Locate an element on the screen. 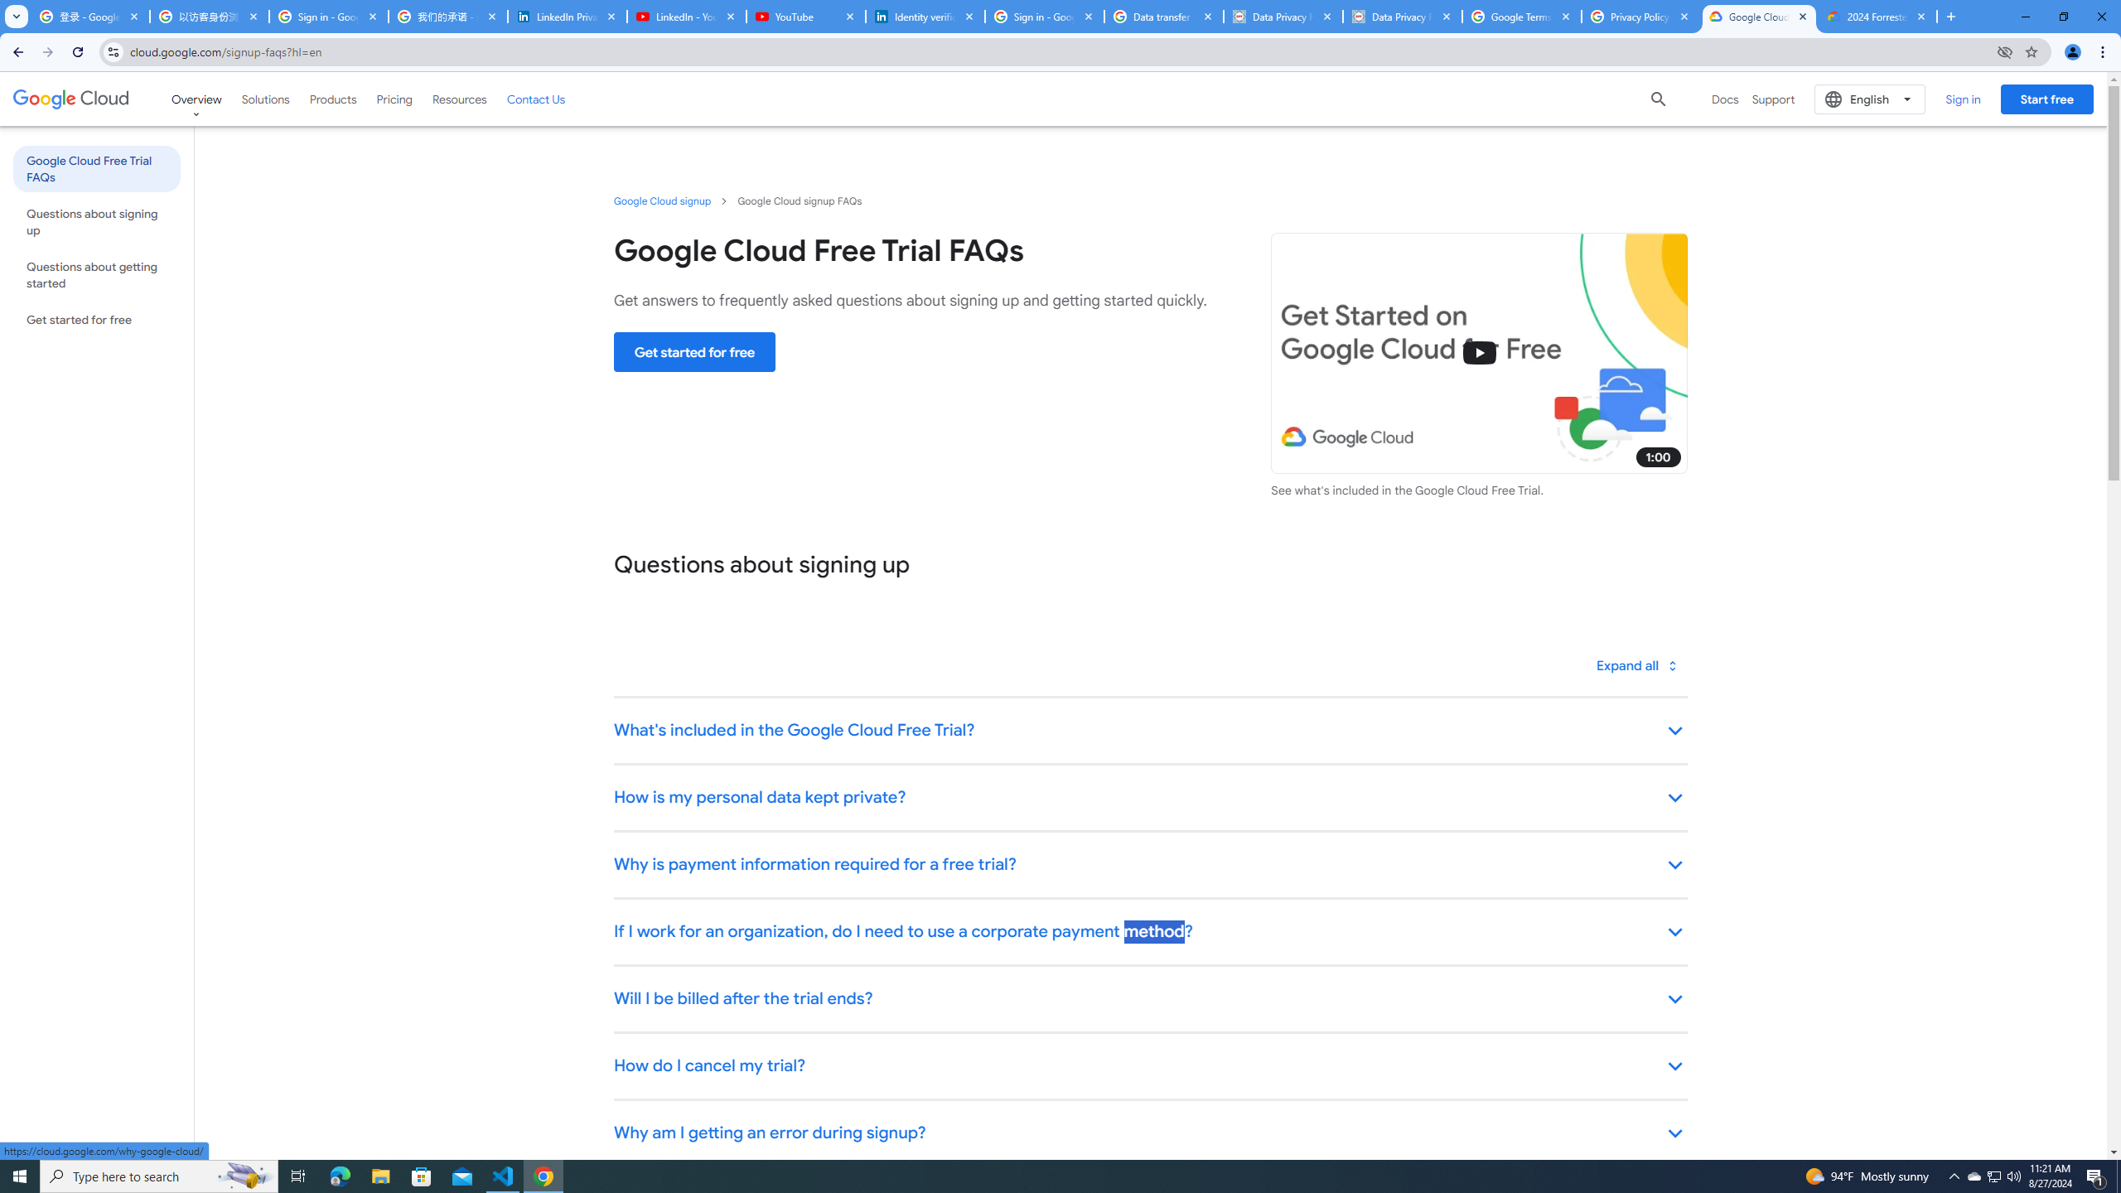 Image resolution: width=2121 pixels, height=1193 pixels. Why am I getting an error during signup? keyboard_arrow_down is located at coordinates (1150, 1133).